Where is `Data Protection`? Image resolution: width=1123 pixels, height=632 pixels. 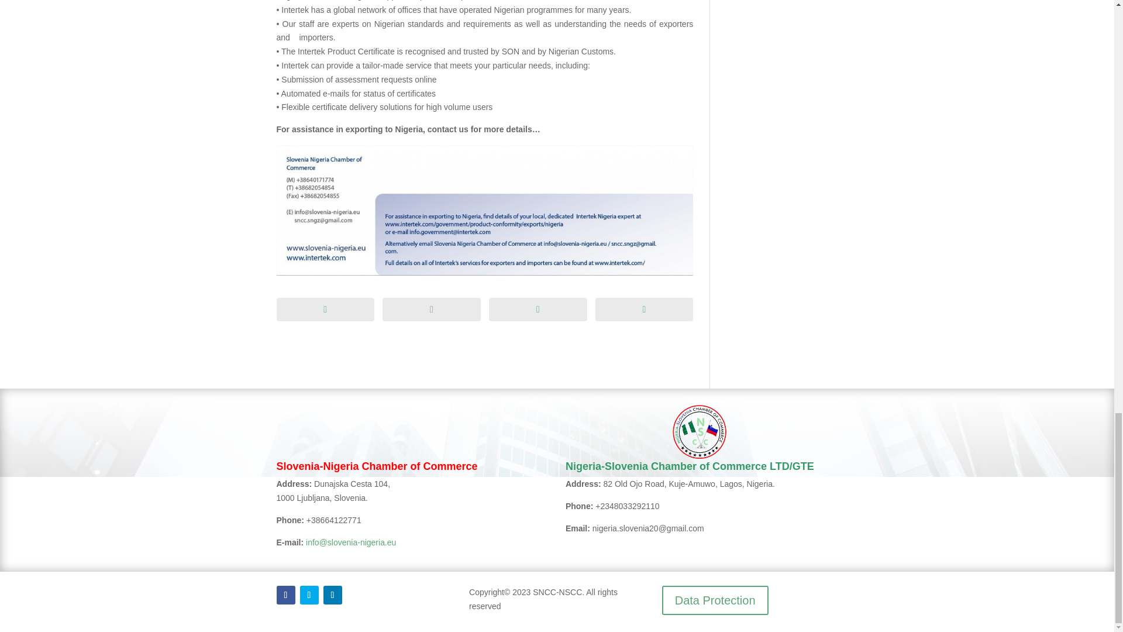 Data Protection is located at coordinates (715, 600).